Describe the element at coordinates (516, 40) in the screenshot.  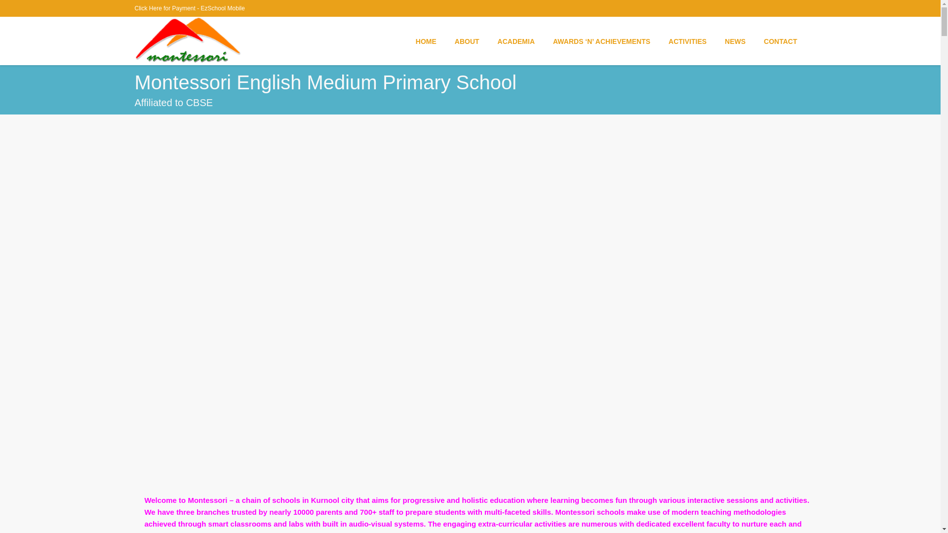
I see `ACADEMIA` at that location.